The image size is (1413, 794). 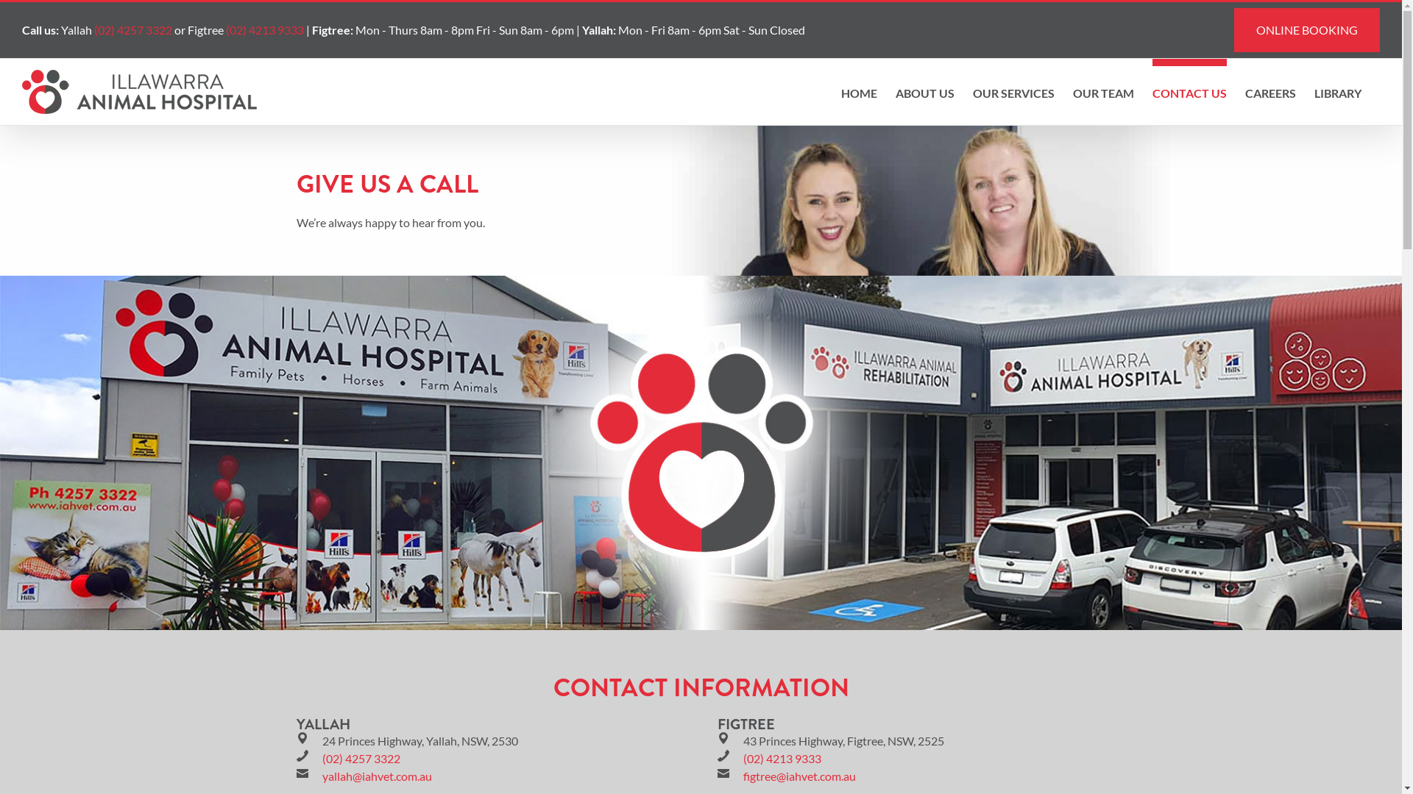 What do you see at coordinates (1307, 30) in the screenshot?
I see `ONLINE BOOKING` at bounding box center [1307, 30].